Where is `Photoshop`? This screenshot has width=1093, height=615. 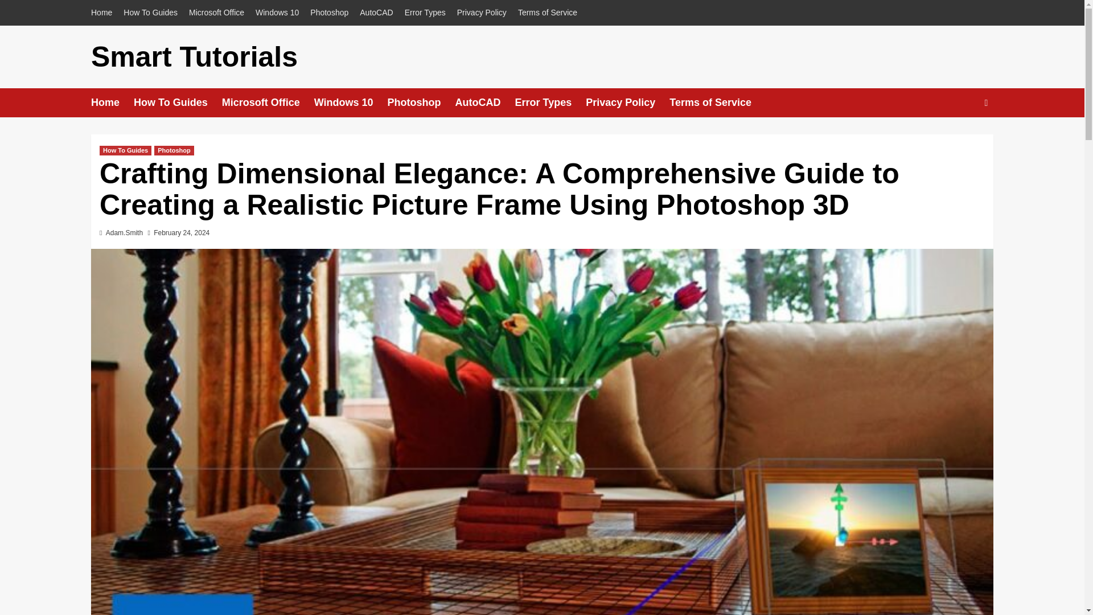 Photoshop is located at coordinates (173, 150).